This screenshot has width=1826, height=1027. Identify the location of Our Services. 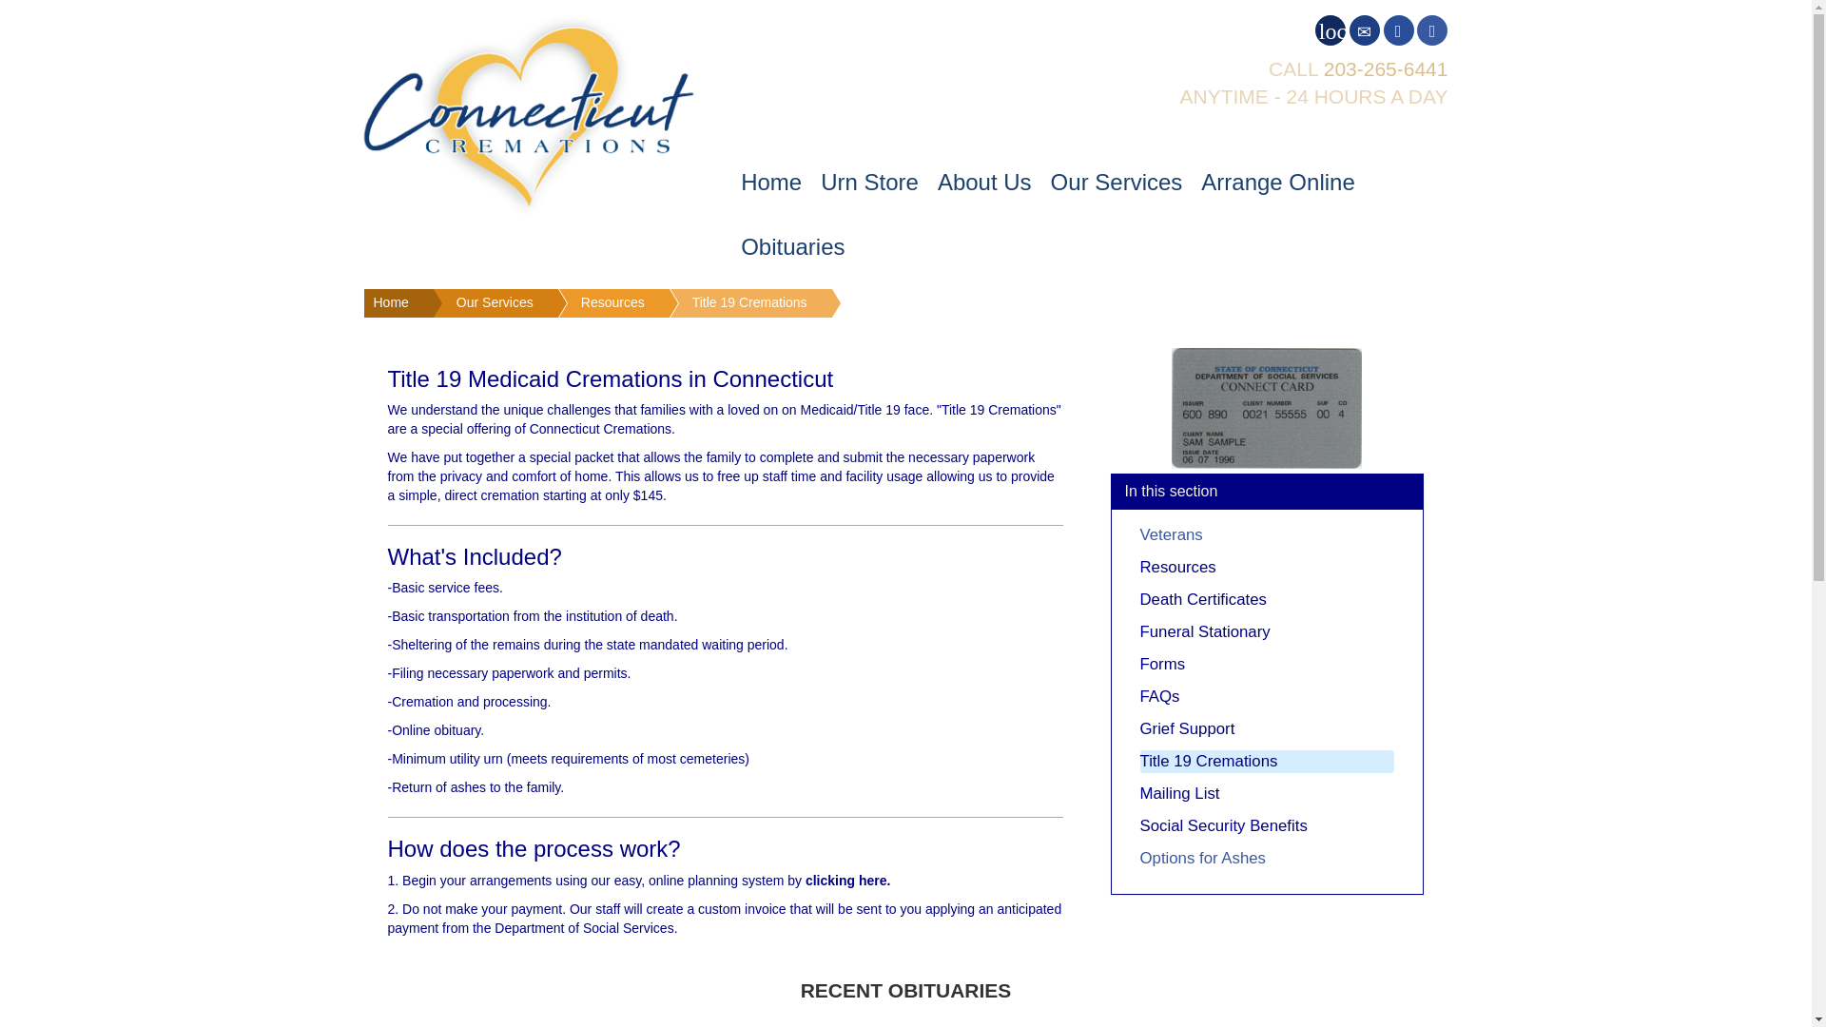
(1117, 182).